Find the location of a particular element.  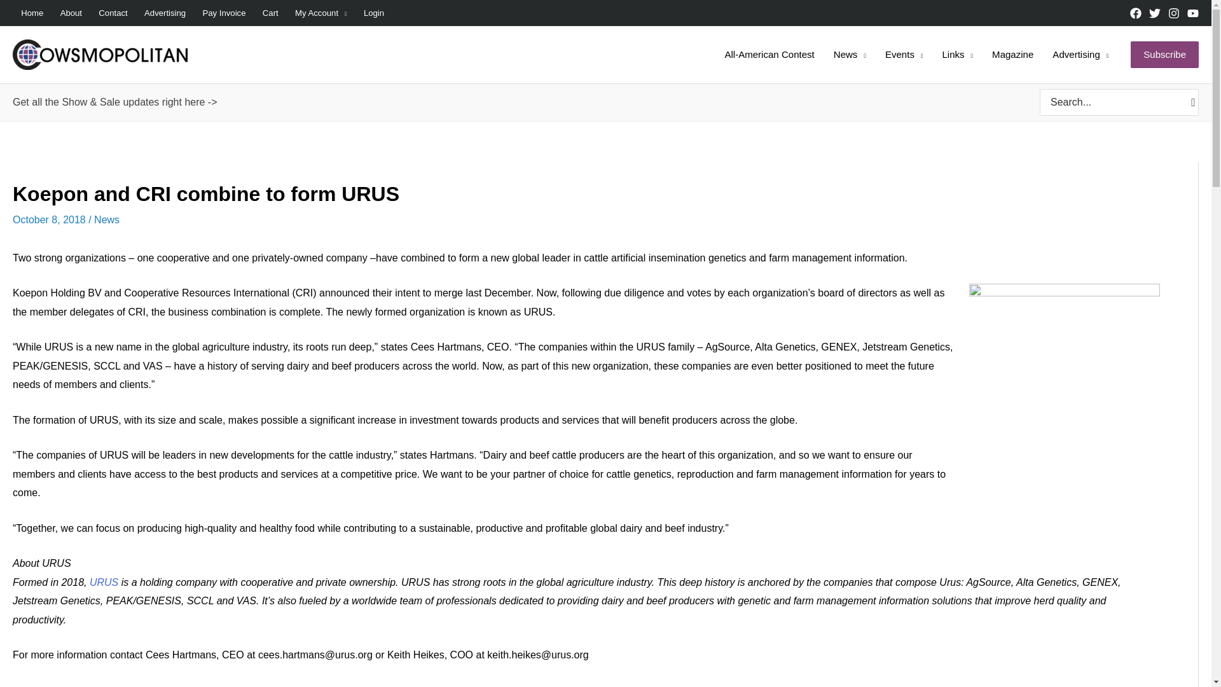

Advertising is located at coordinates (1080, 55).